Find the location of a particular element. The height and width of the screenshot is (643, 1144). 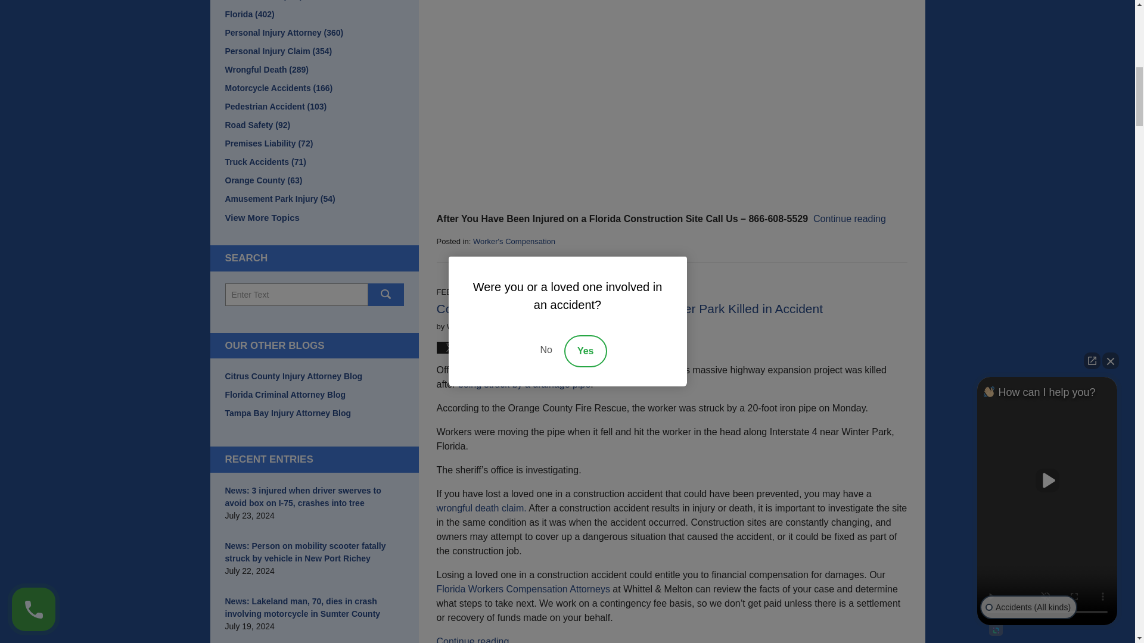

Continue reading is located at coordinates (850, 218).